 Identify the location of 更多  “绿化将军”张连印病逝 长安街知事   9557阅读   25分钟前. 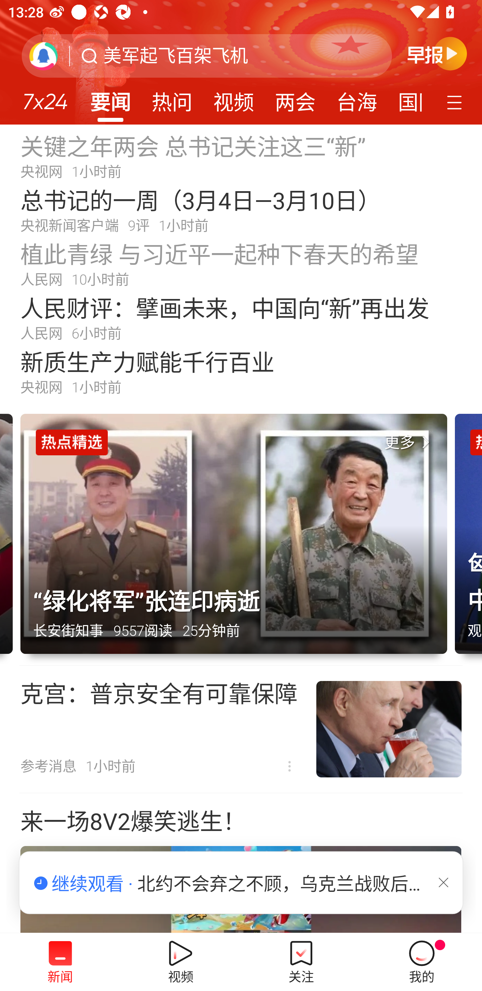
(238, 540).